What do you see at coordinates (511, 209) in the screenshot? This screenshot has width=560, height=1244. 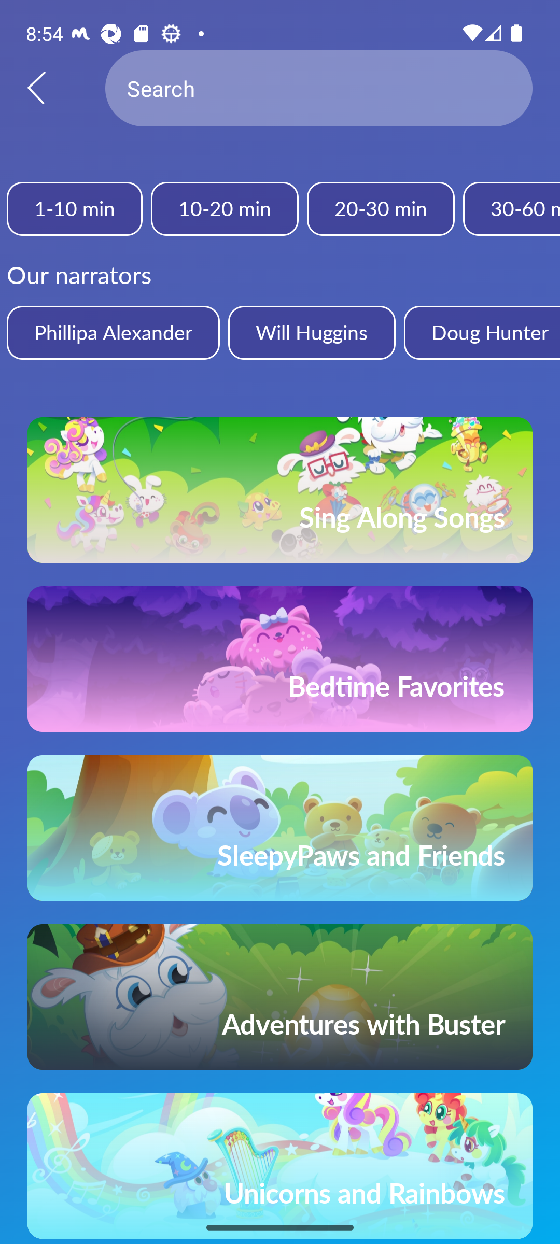 I see `30-60 min` at bounding box center [511, 209].